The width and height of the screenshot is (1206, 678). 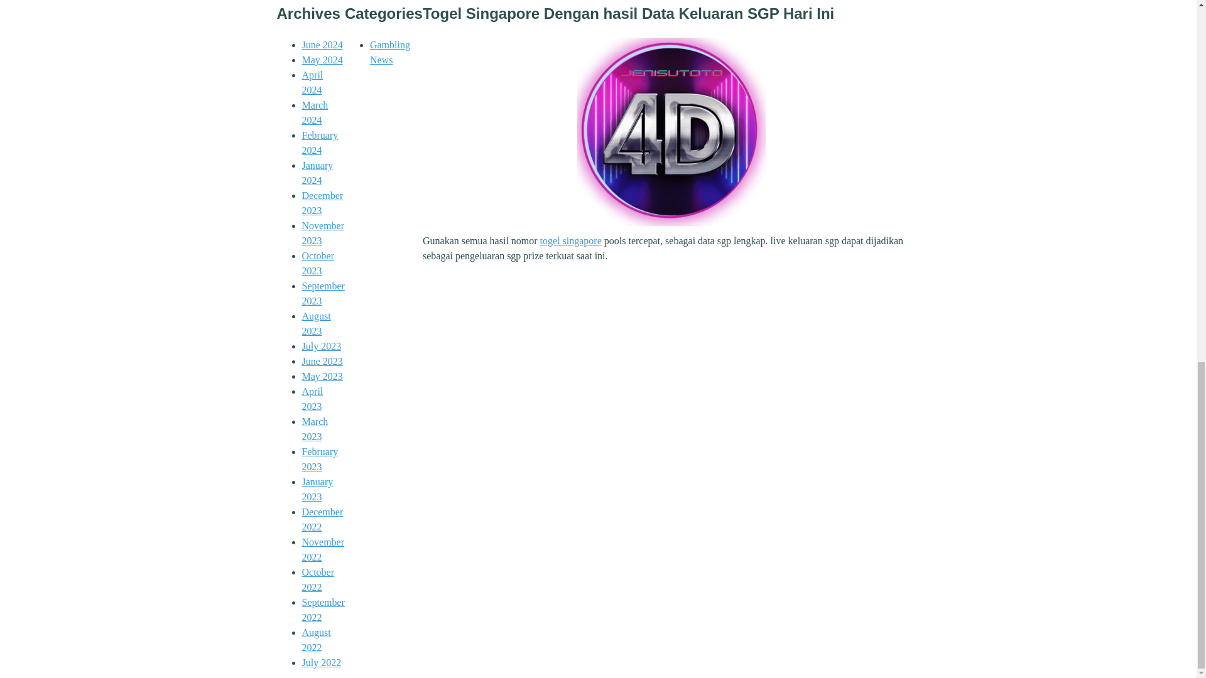 What do you see at coordinates (322, 376) in the screenshot?
I see `May 2023` at bounding box center [322, 376].